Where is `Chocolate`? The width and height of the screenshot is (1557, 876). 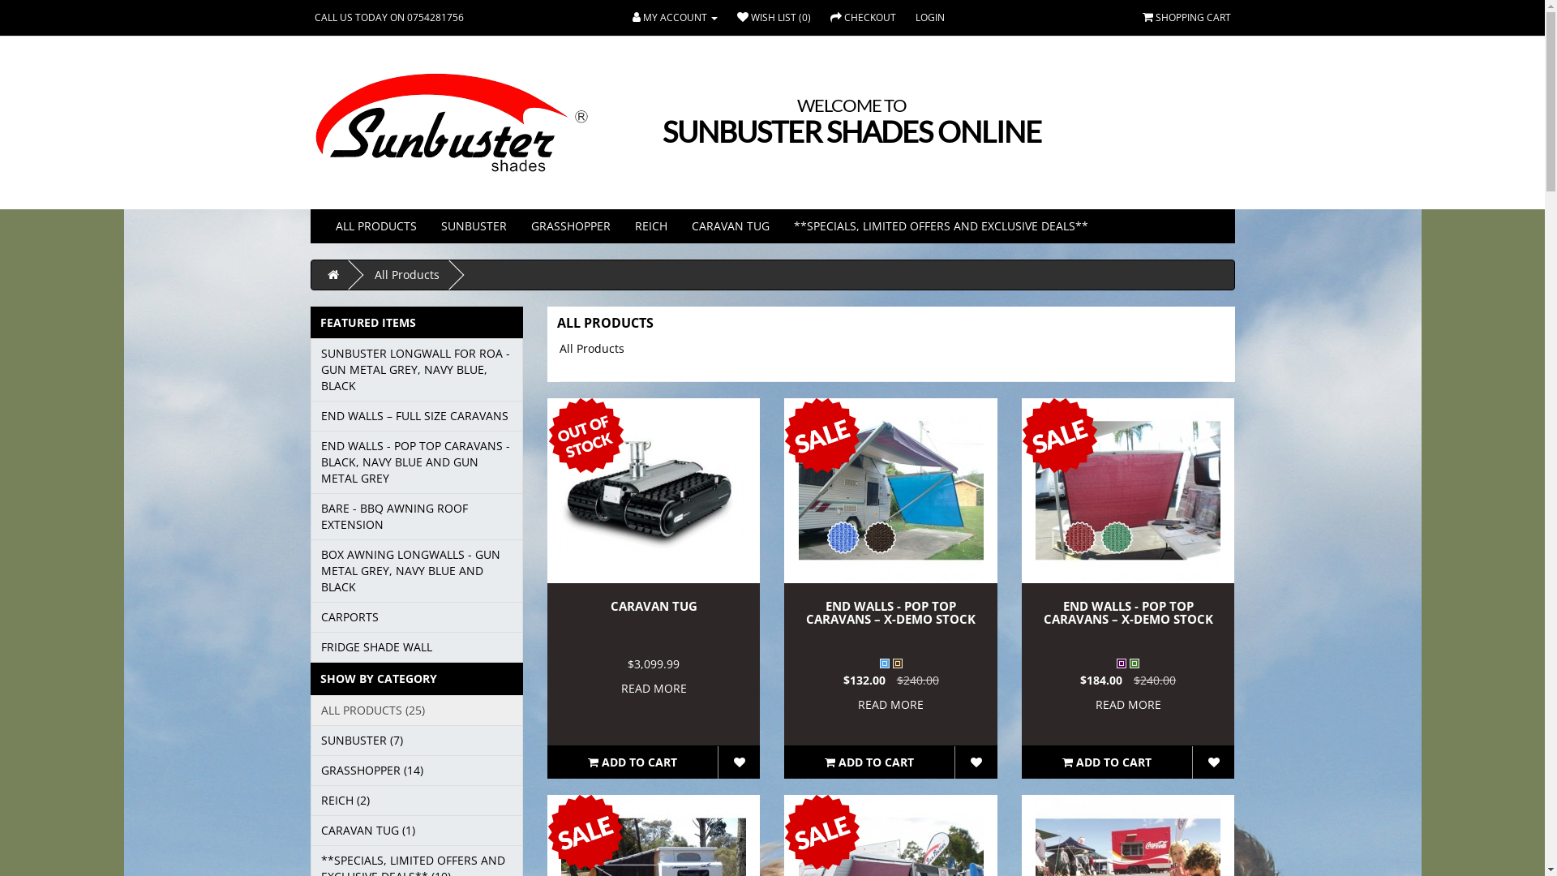
Chocolate is located at coordinates (898, 663).